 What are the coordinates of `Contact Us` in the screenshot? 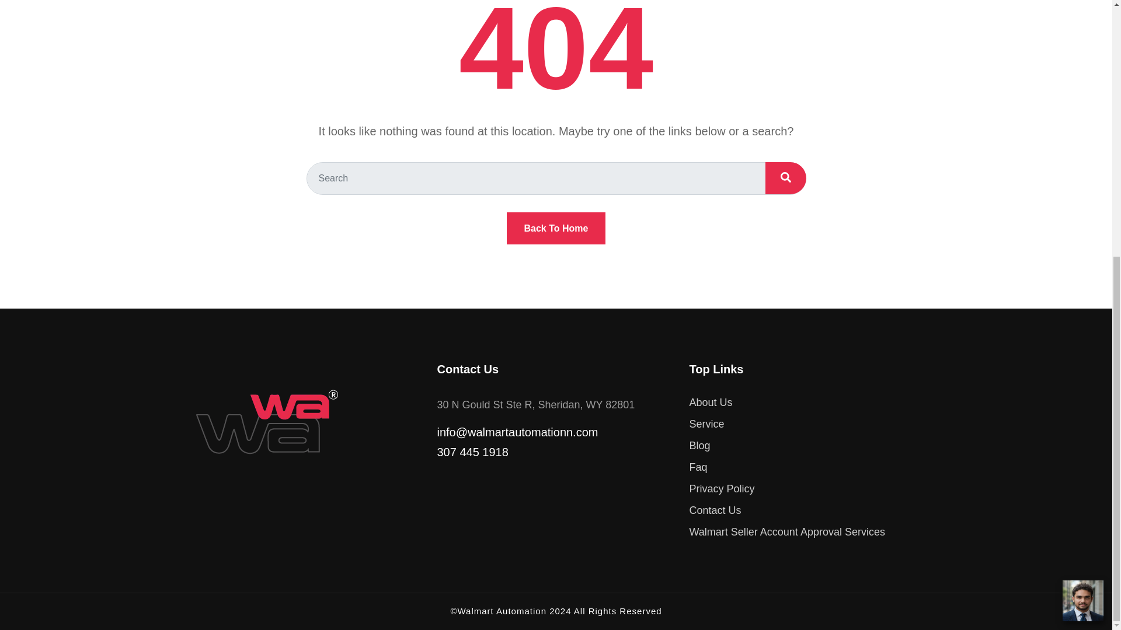 It's located at (715, 510).